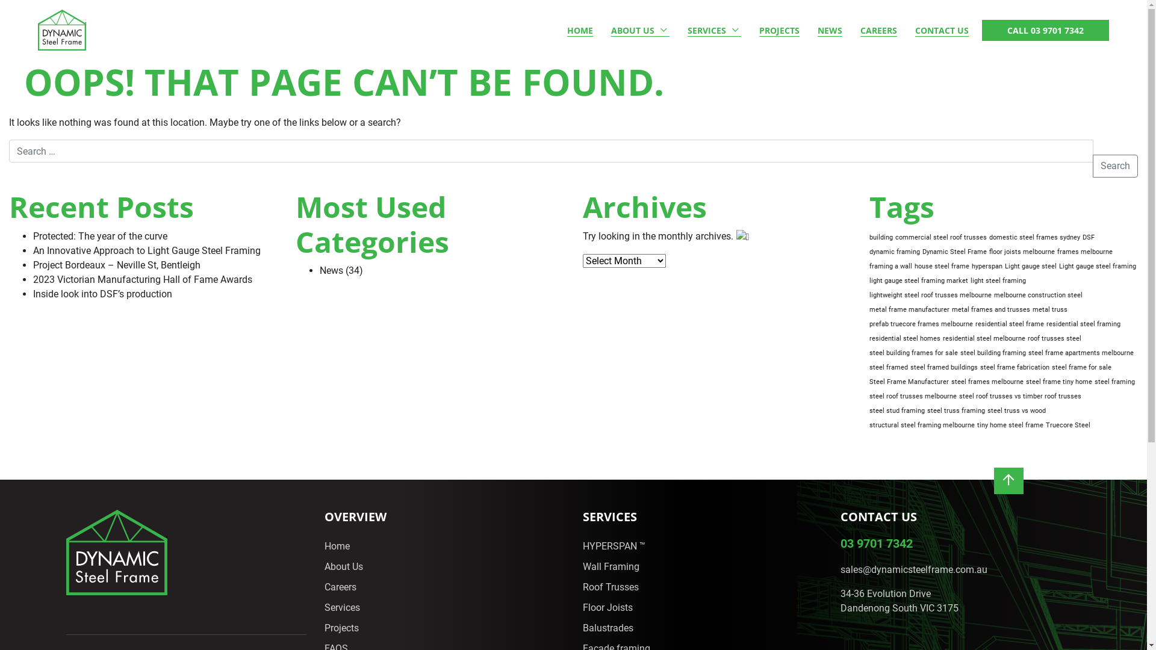 This screenshot has width=1156, height=650. Describe the element at coordinates (1084, 324) in the screenshot. I see `residential steel framing` at that location.